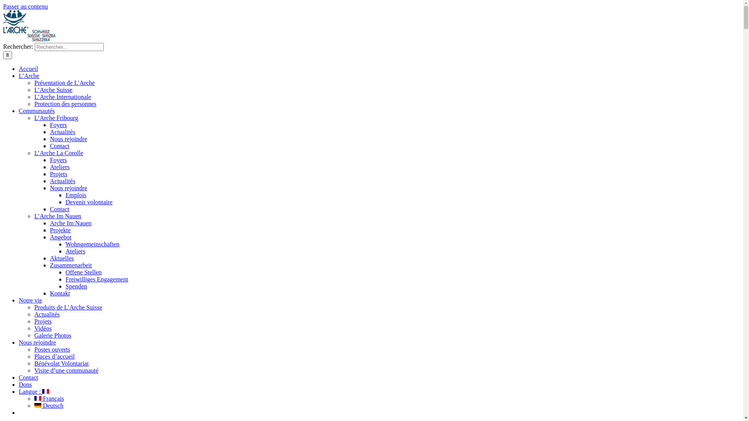  Describe the element at coordinates (60, 167) in the screenshot. I see `Ateliers` at that location.